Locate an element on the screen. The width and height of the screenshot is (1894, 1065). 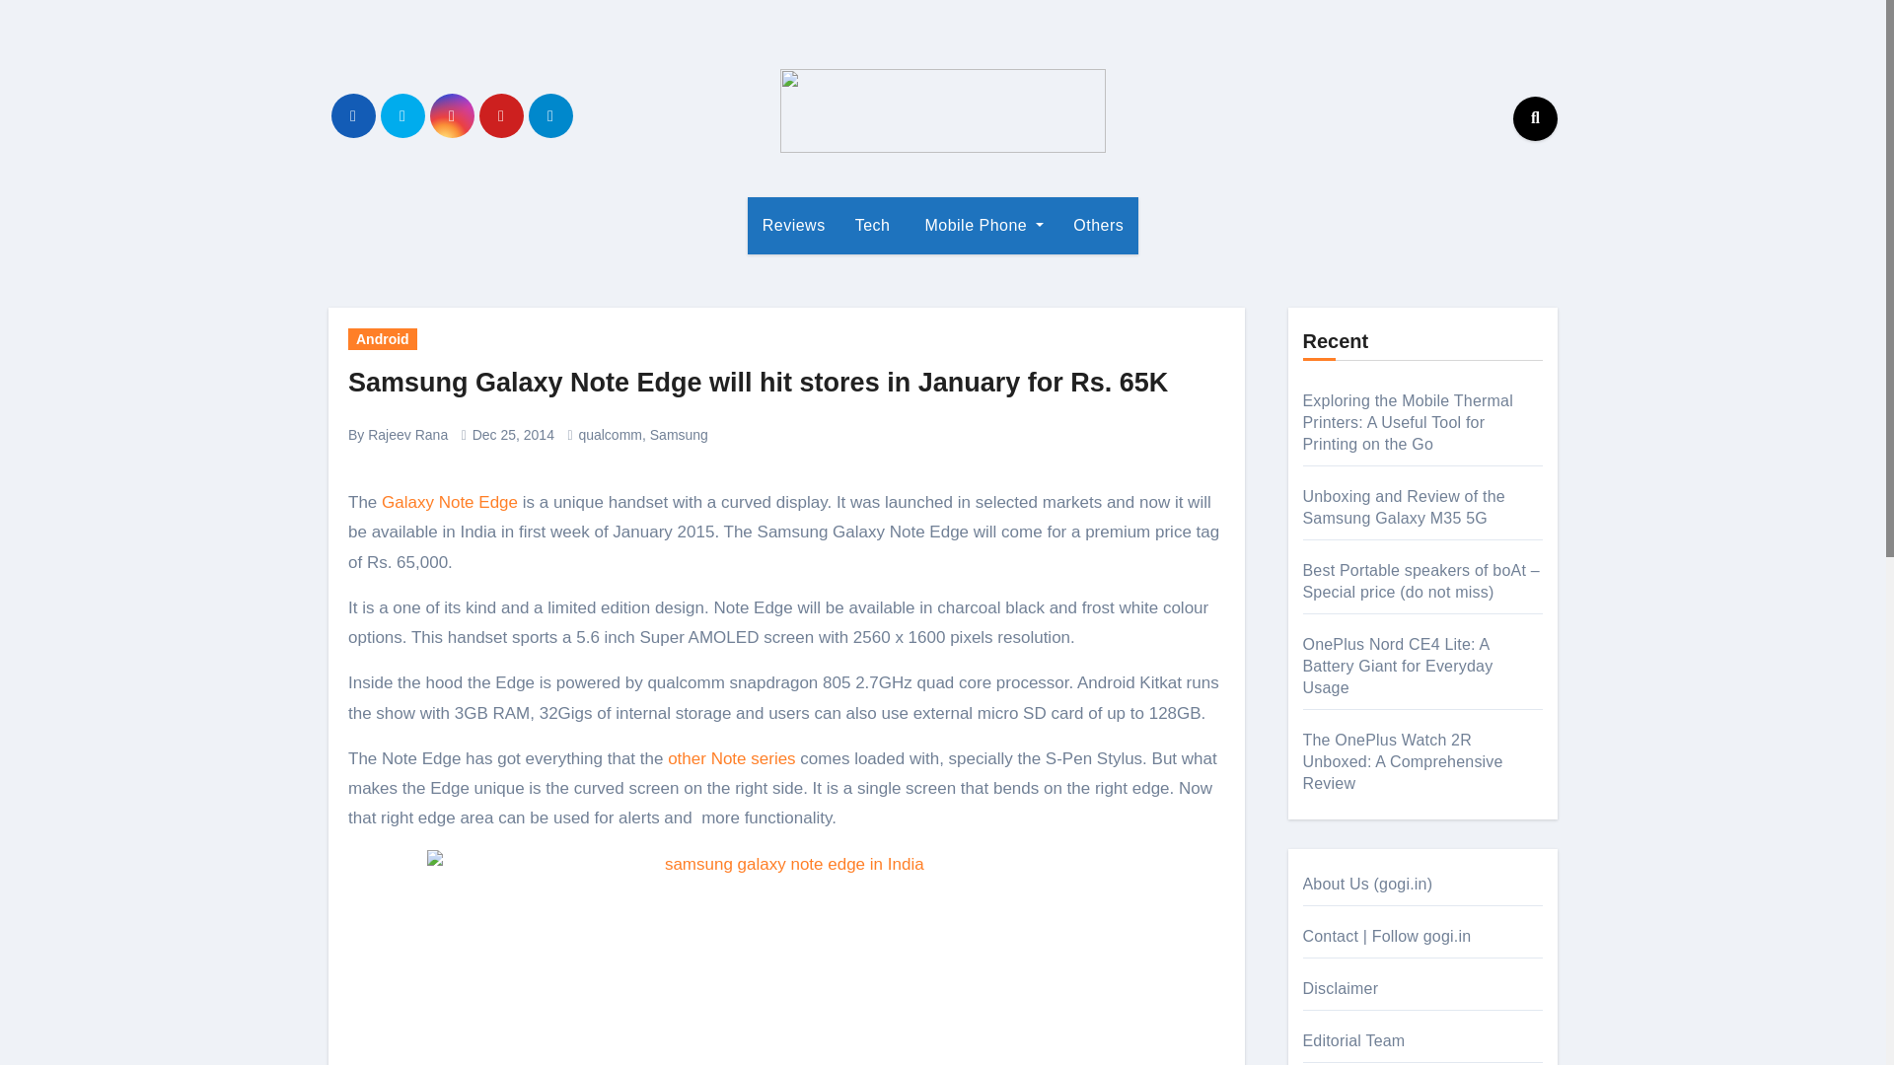
Samsung Note 4, Note Edge and standalone Gear S announced is located at coordinates (450, 503).